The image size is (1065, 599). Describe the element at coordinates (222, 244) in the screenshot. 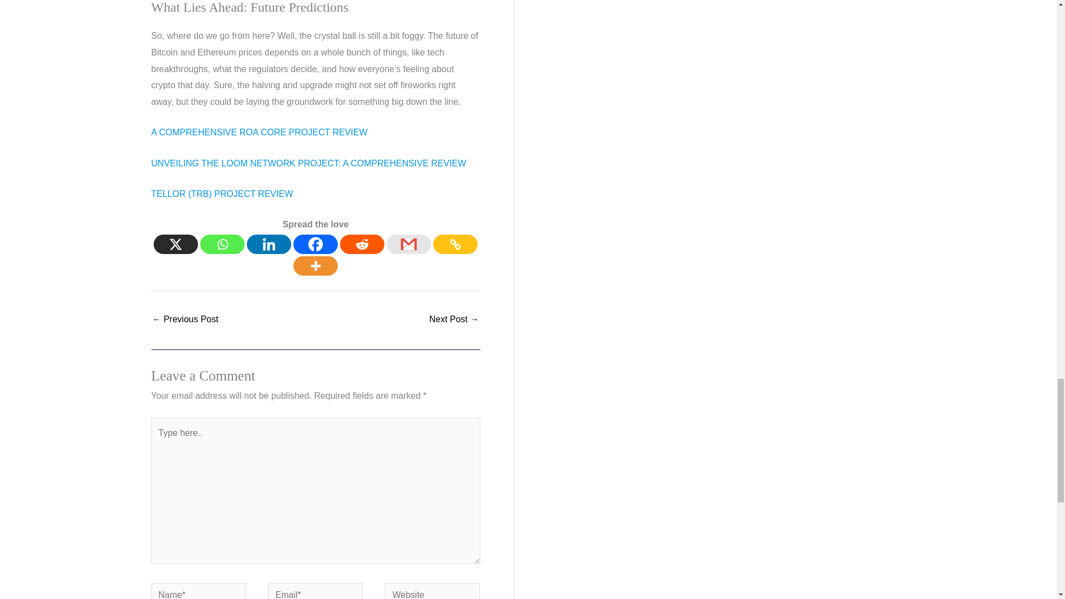

I see `Whatsapp` at that location.